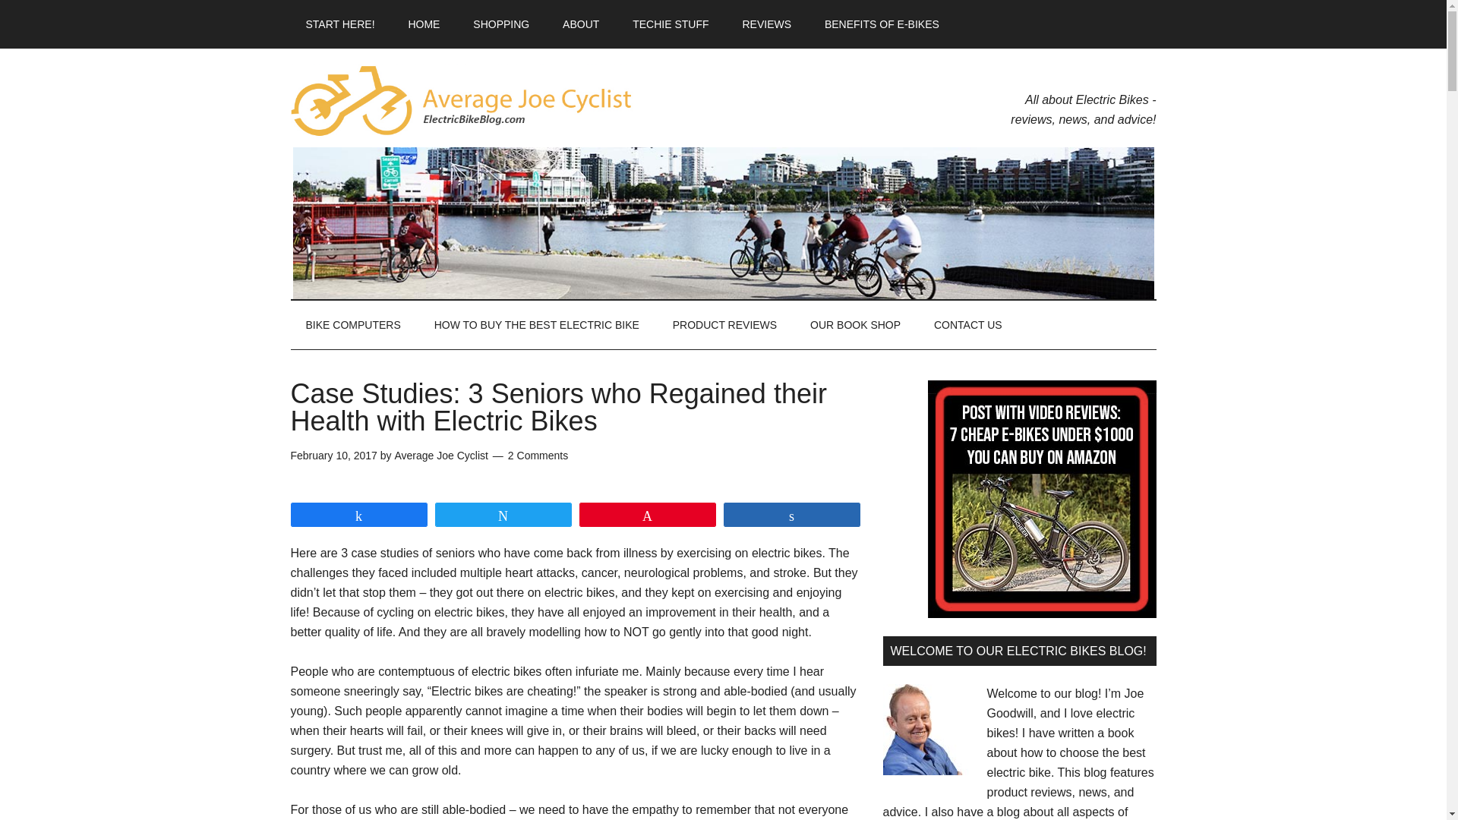 This screenshot has height=820, width=1458. Describe the element at coordinates (580, 24) in the screenshot. I see `ABOUT` at that location.